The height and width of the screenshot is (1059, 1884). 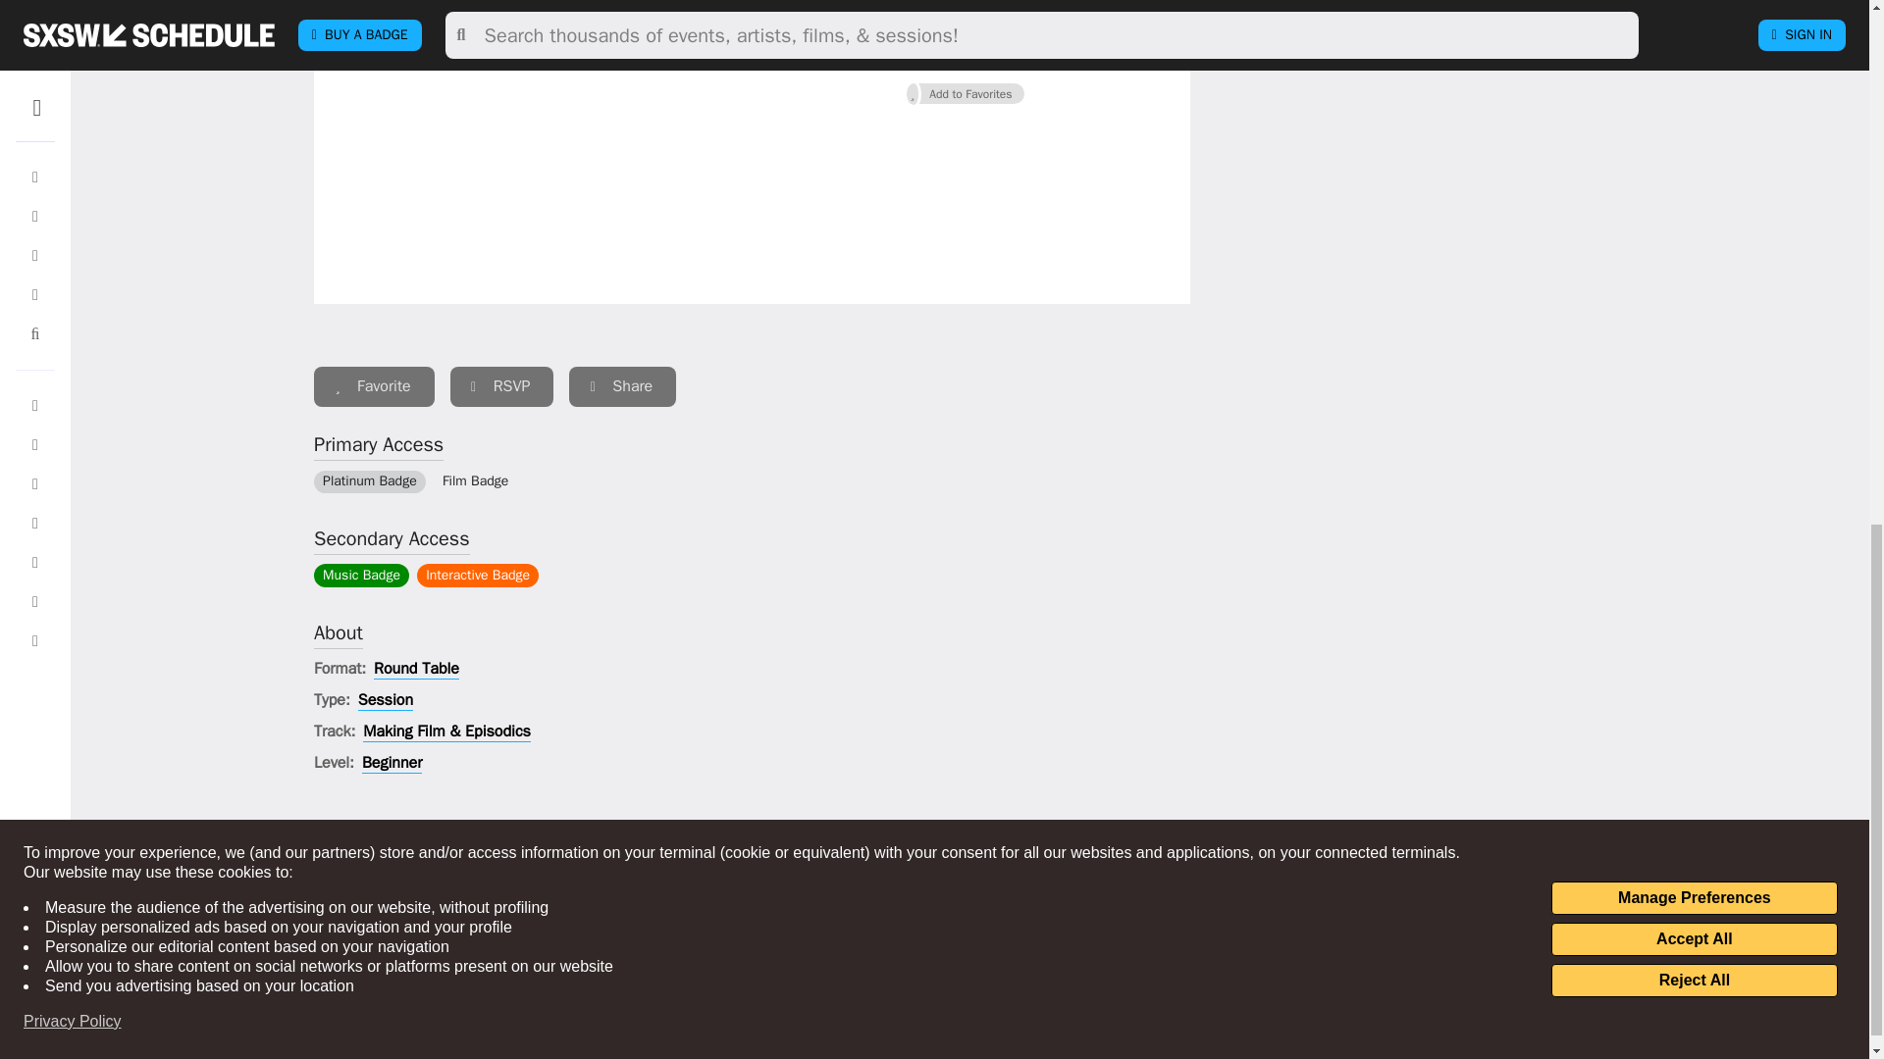 I want to click on Sign In to add to your favorites., so click(x=966, y=94).